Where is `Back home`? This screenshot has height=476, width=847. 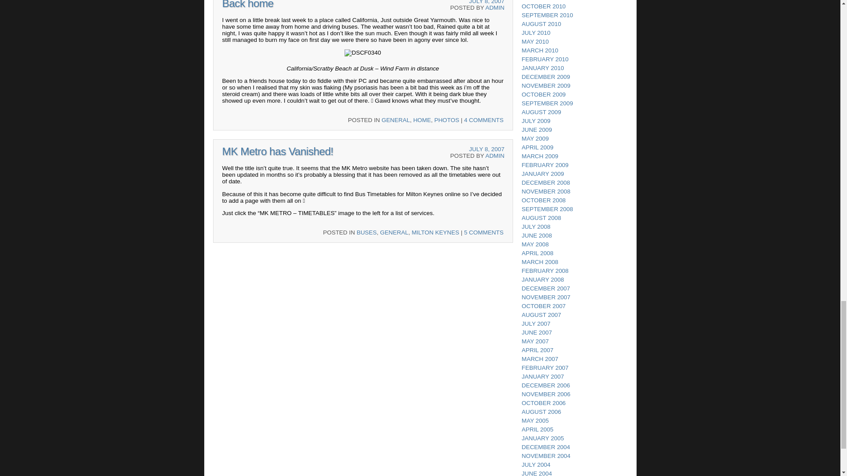 Back home is located at coordinates (248, 4).